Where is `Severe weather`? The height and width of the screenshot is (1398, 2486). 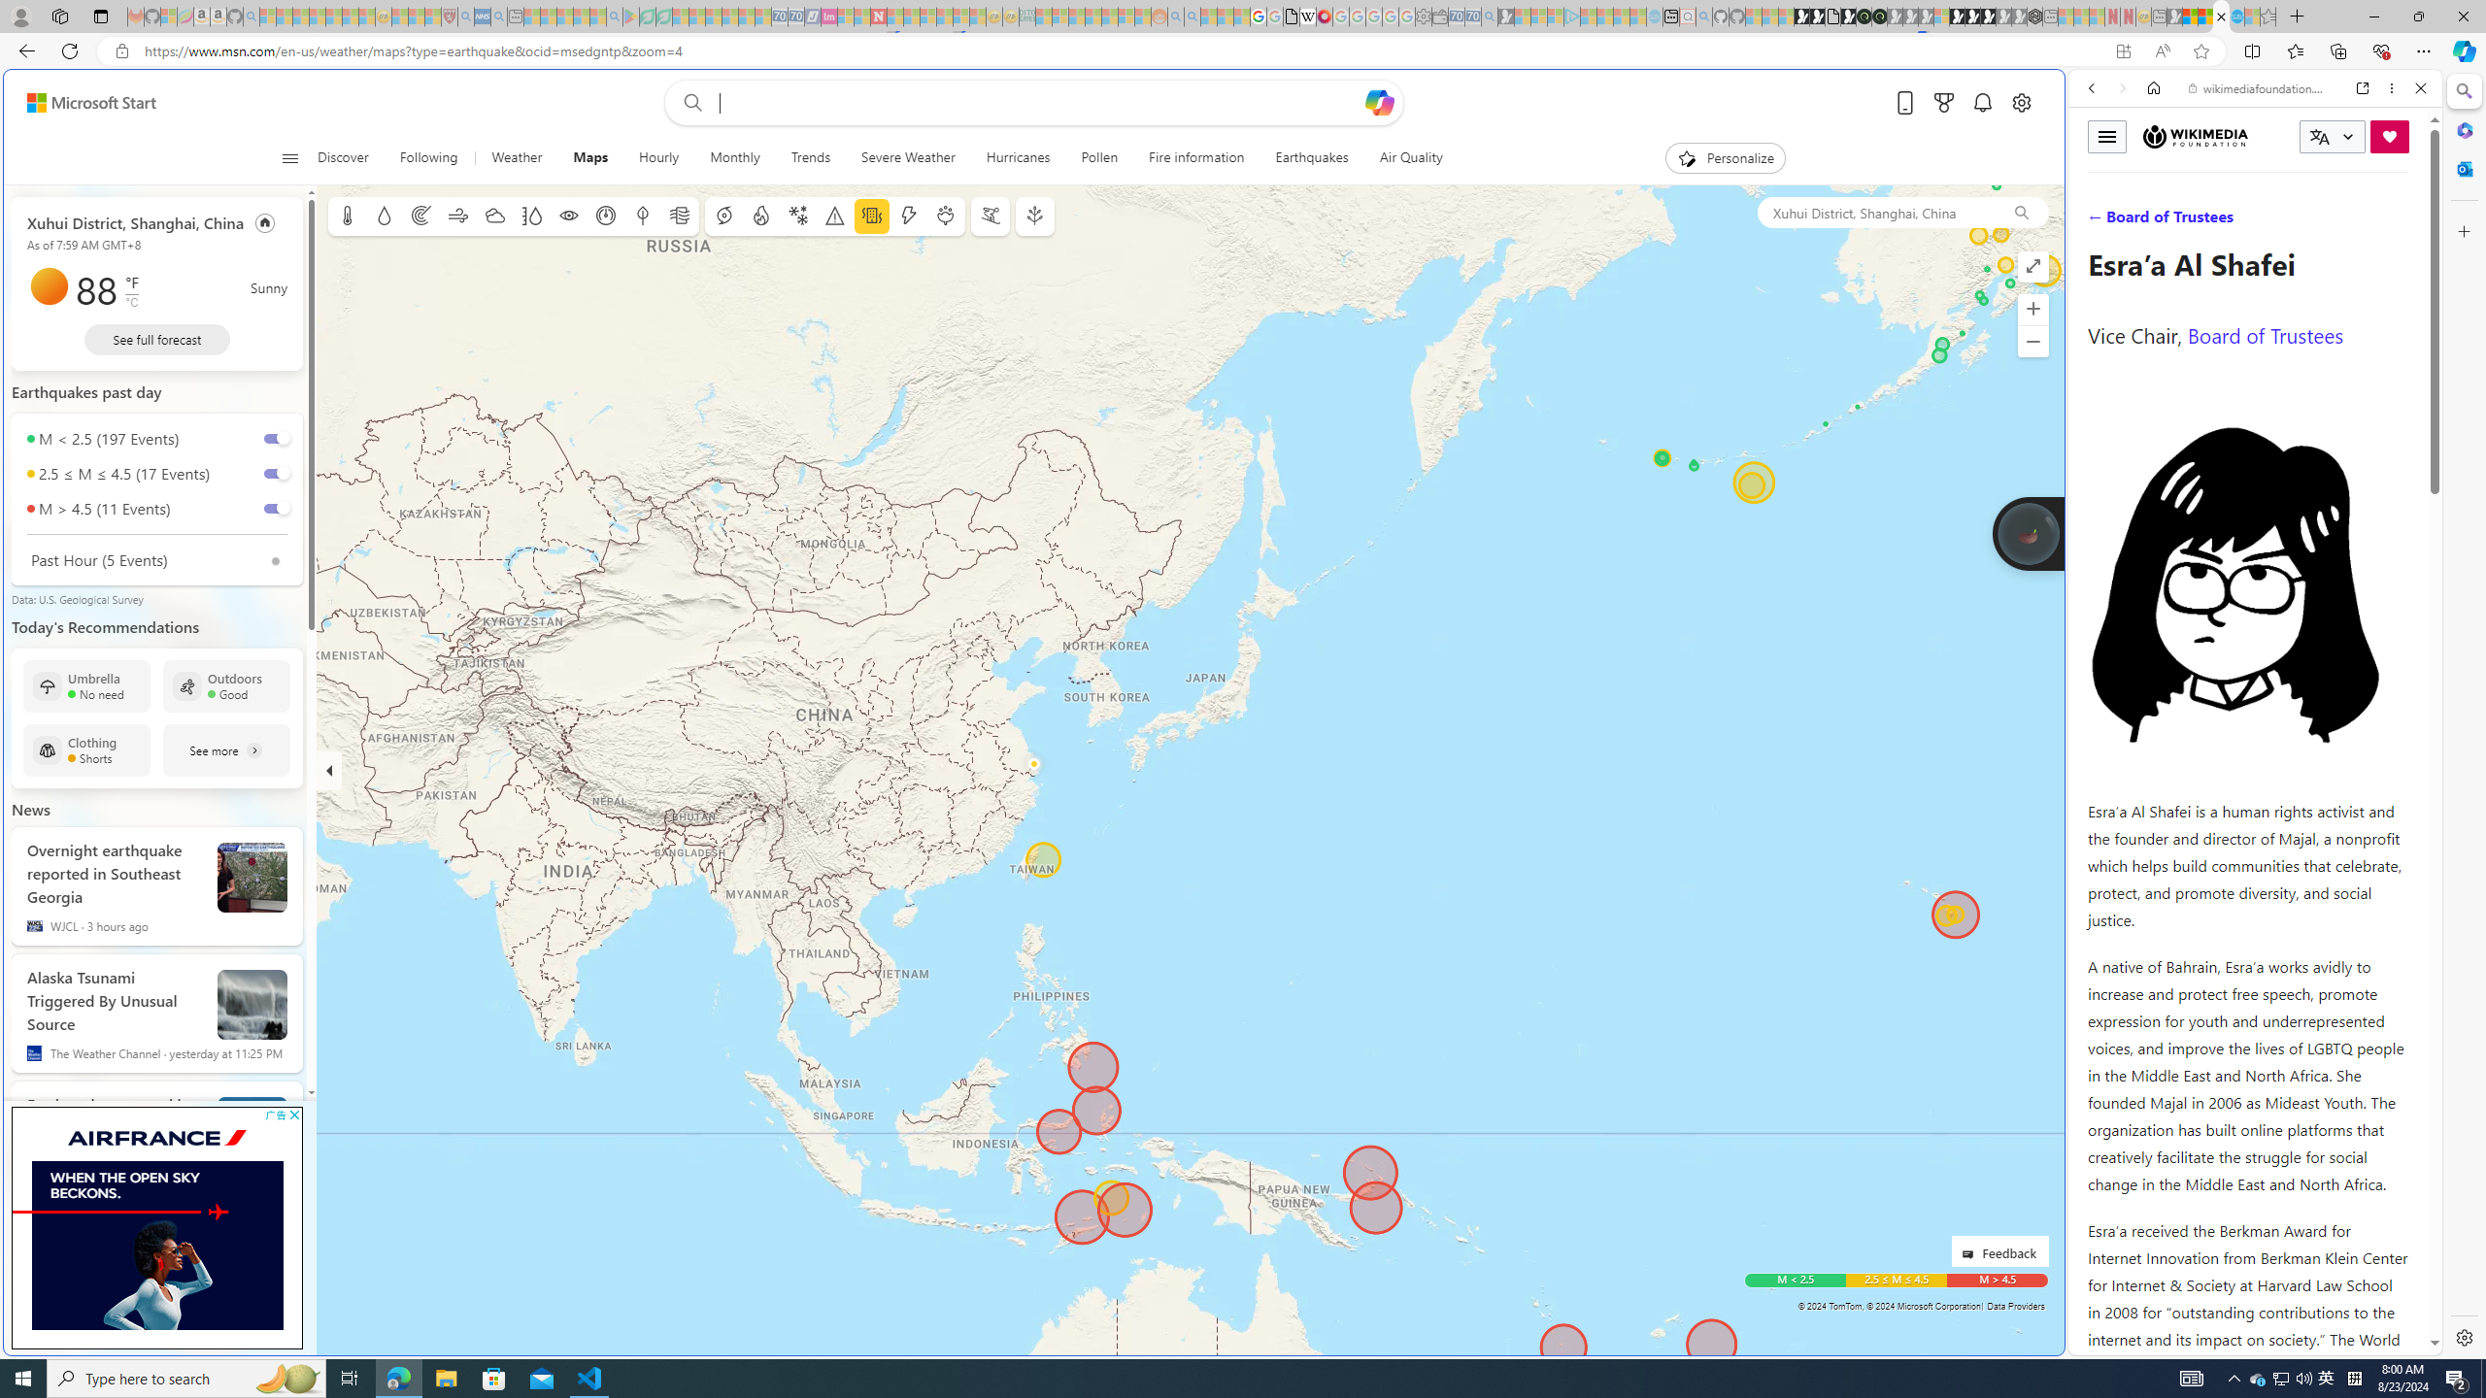 Severe weather is located at coordinates (835, 216).